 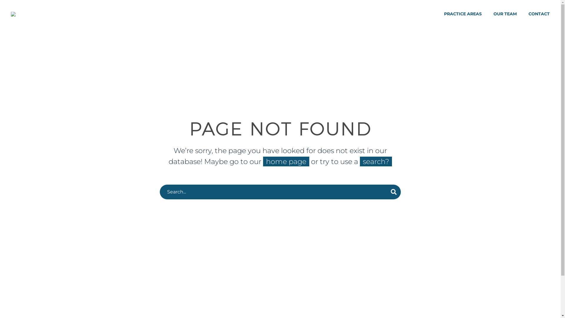 What do you see at coordinates (286, 161) in the screenshot?
I see `home page` at bounding box center [286, 161].